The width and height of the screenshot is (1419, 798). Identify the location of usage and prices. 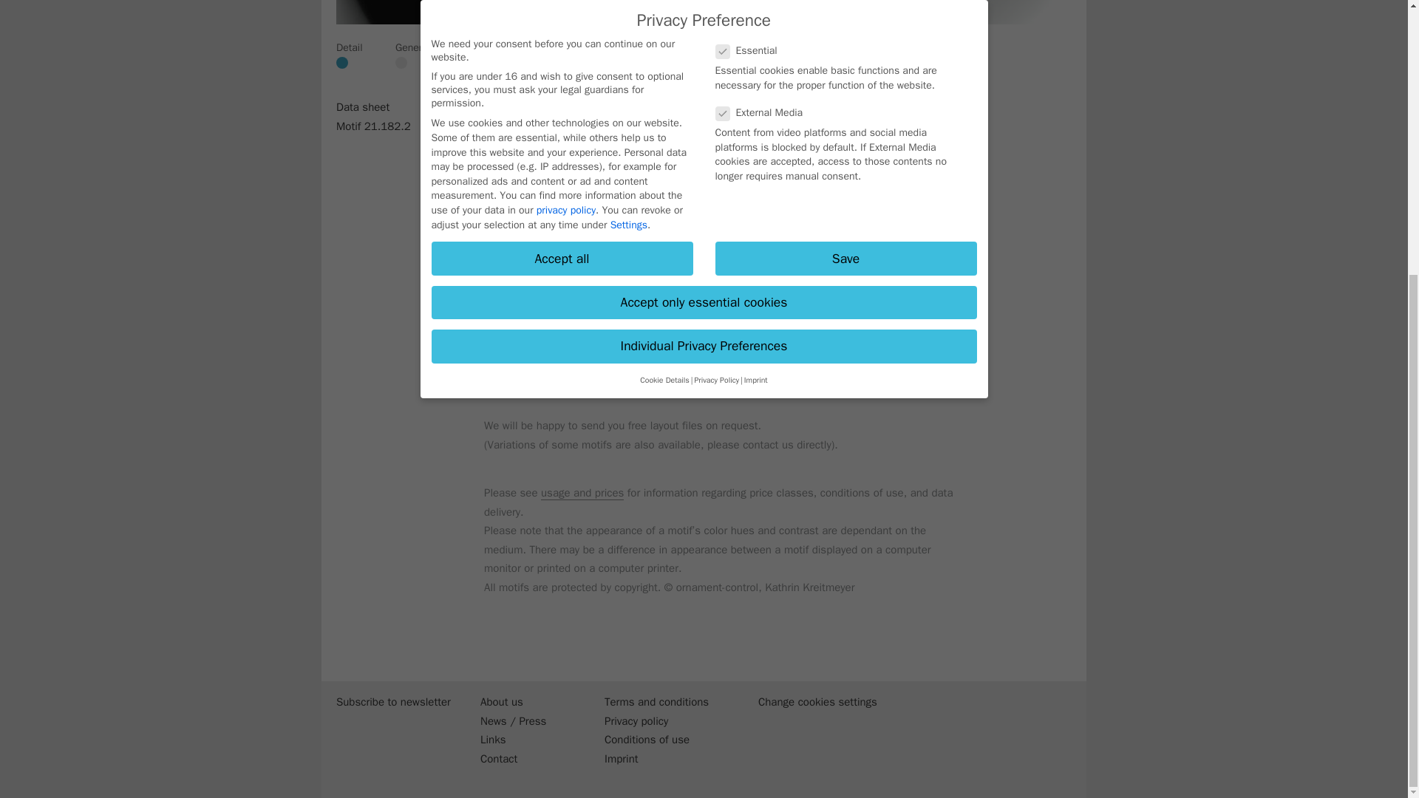
(582, 493).